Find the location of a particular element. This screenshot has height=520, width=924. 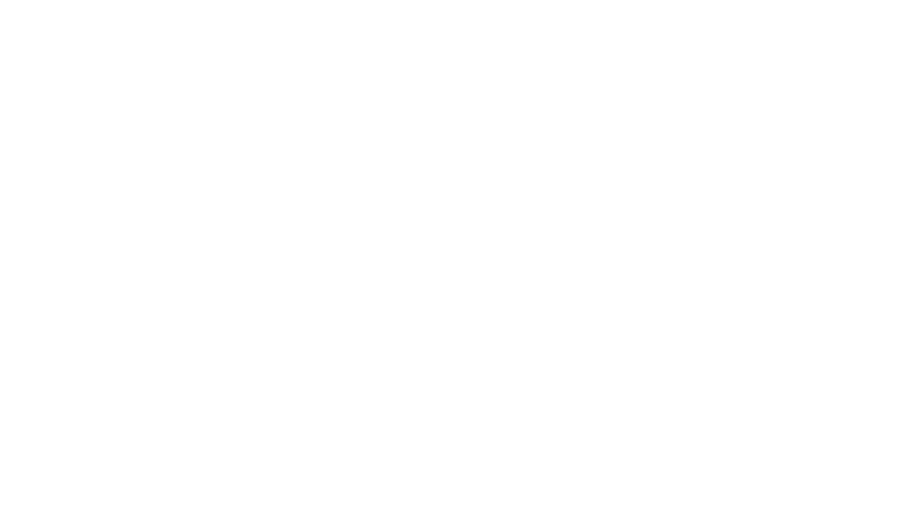

LEVERING is located at coordinates (441, 83).